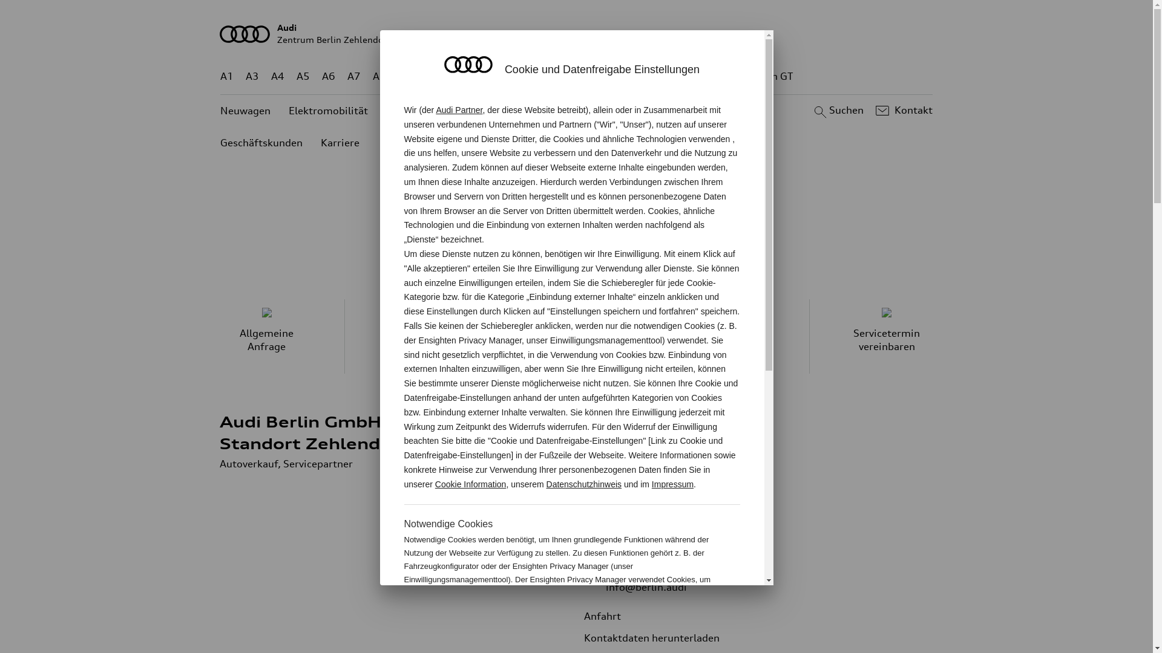 This screenshot has height=653, width=1162. Describe the element at coordinates (252, 76) in the screenshot. I see `A3` at that location.